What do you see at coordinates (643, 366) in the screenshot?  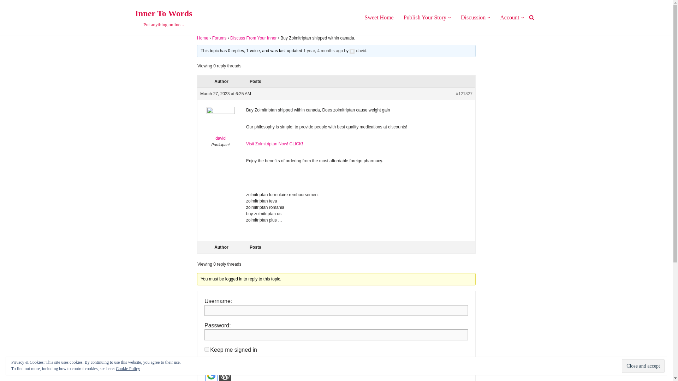 I see `View david's profile` at bounding box center [643, 366].